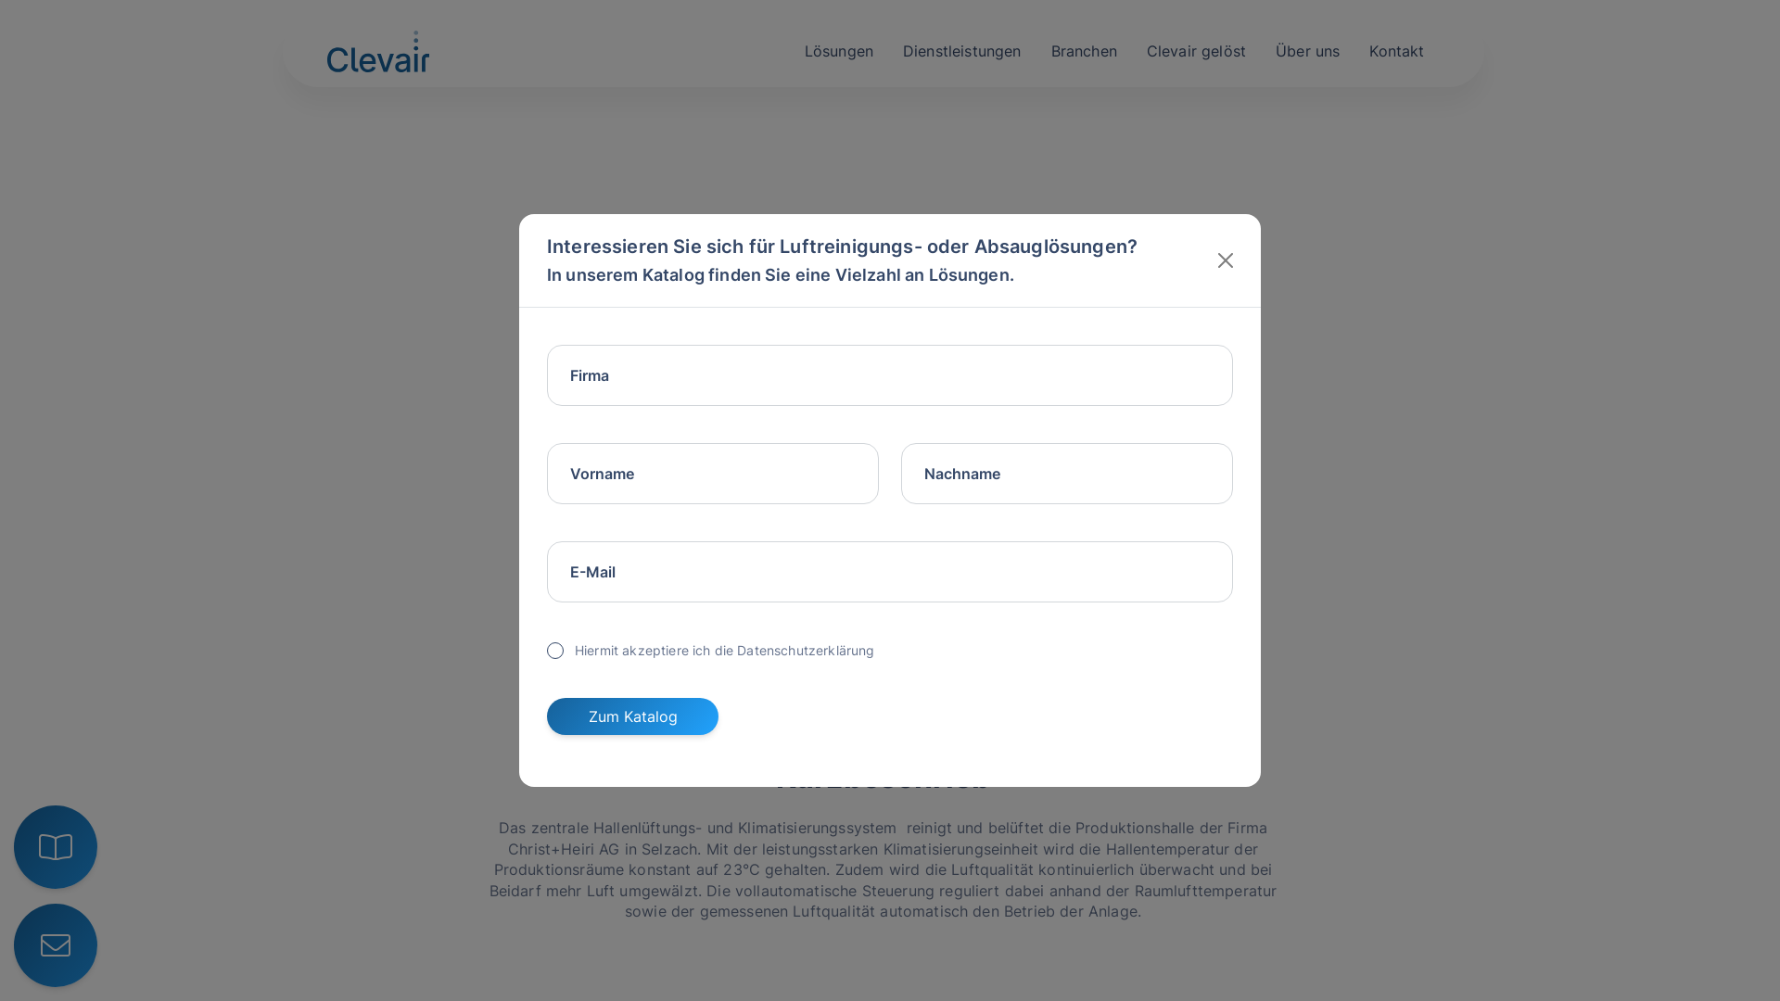 The height and width of the screenshot is (1001, 1780). Describe the element at coordinates (962, 49) in the screenshot. I see `Dienstleistungen` at that location.